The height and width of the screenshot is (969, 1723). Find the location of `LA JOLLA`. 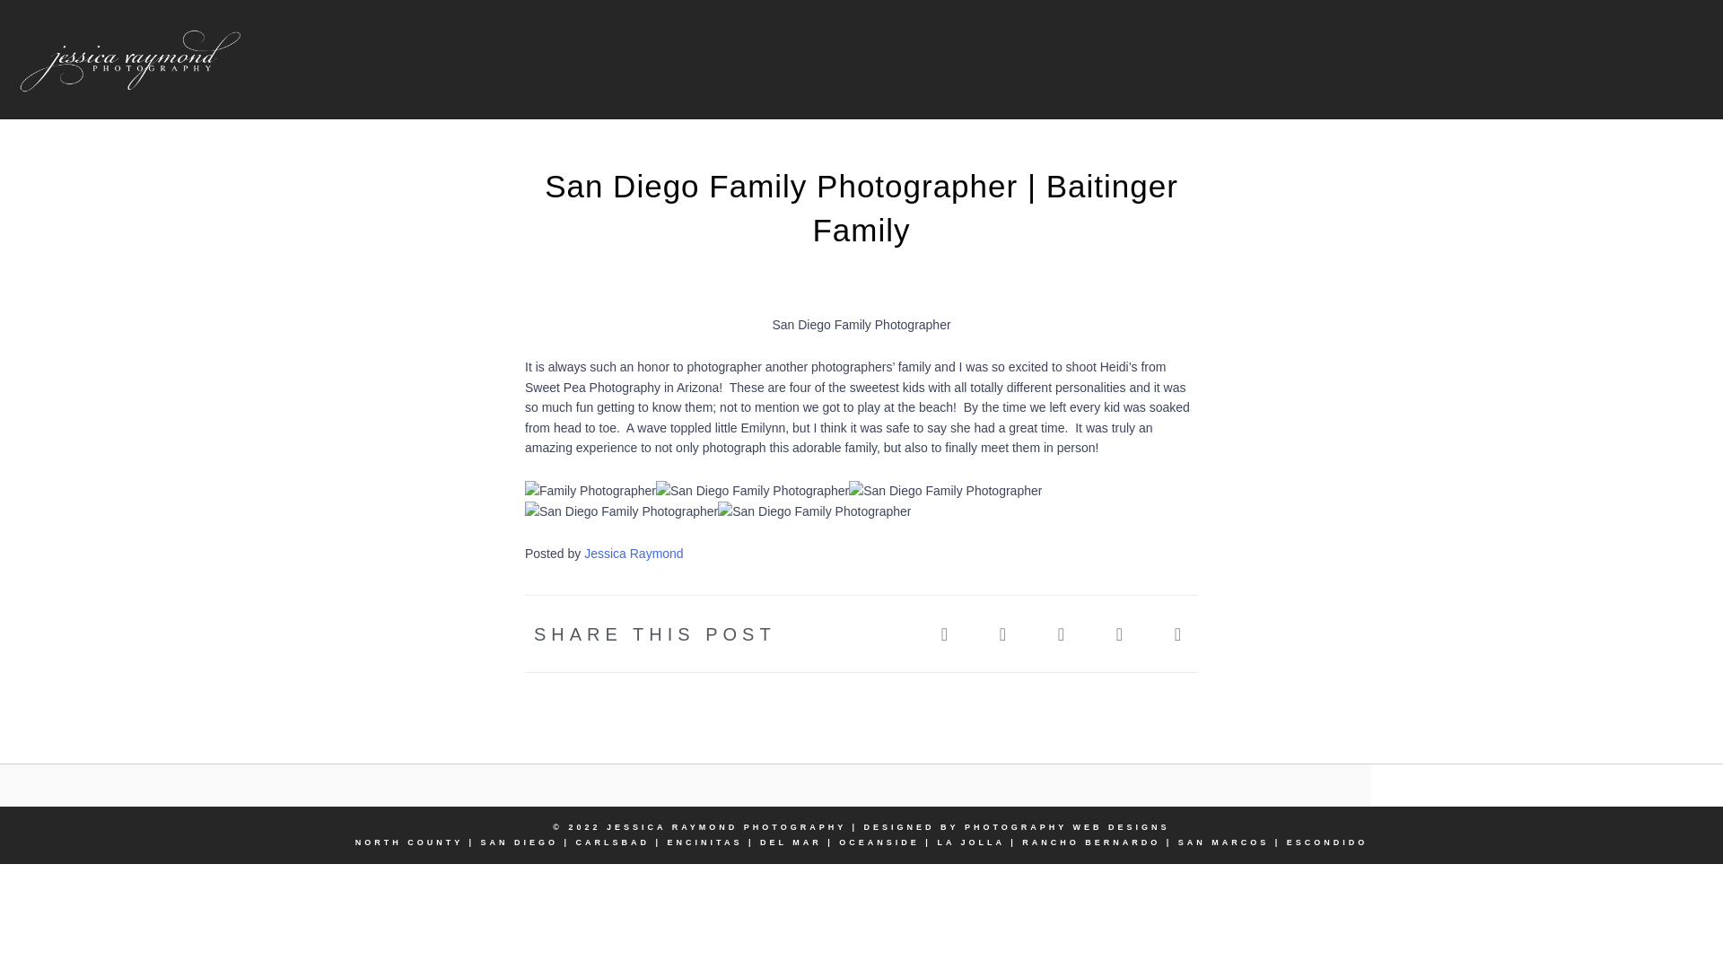

LA JOLLA is located at coordinates (971, 842).